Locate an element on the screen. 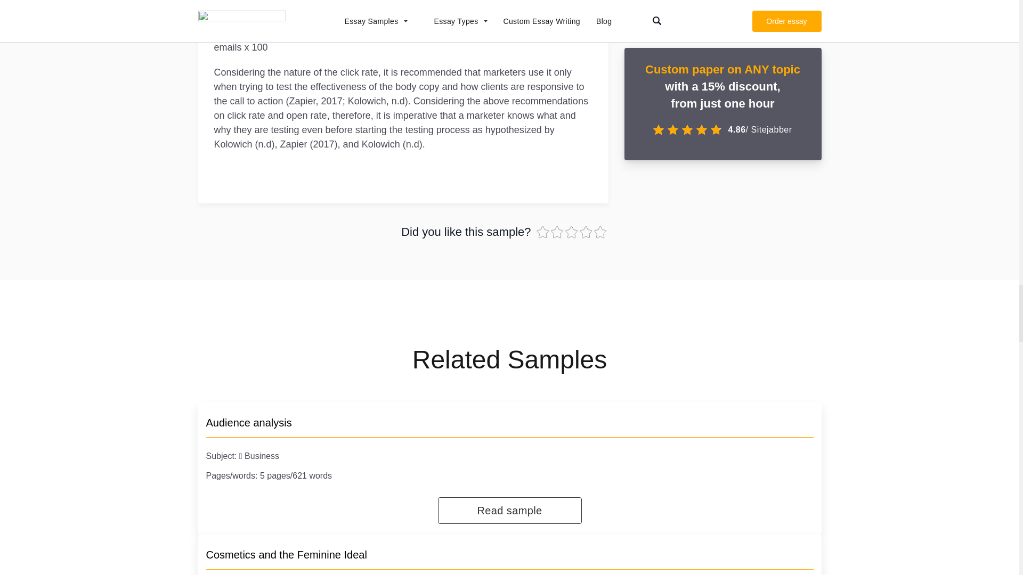  17 votes, average: 4,6 out of 5 is located at coordinates (587, 232).